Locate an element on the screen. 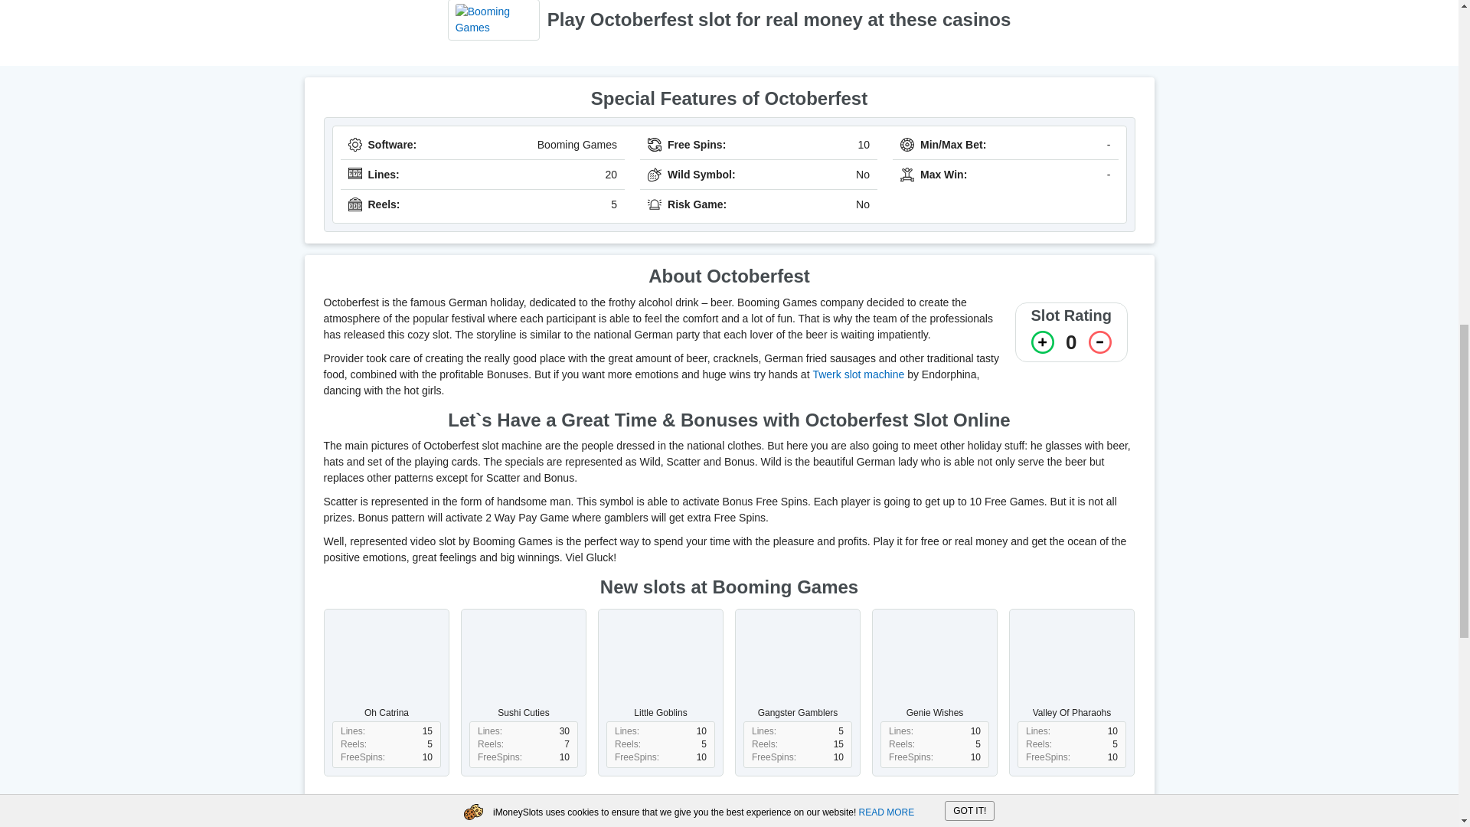 The height and width of the screenshot is (827, 1470). Genie Wishes is located at coordinates (934, 666).